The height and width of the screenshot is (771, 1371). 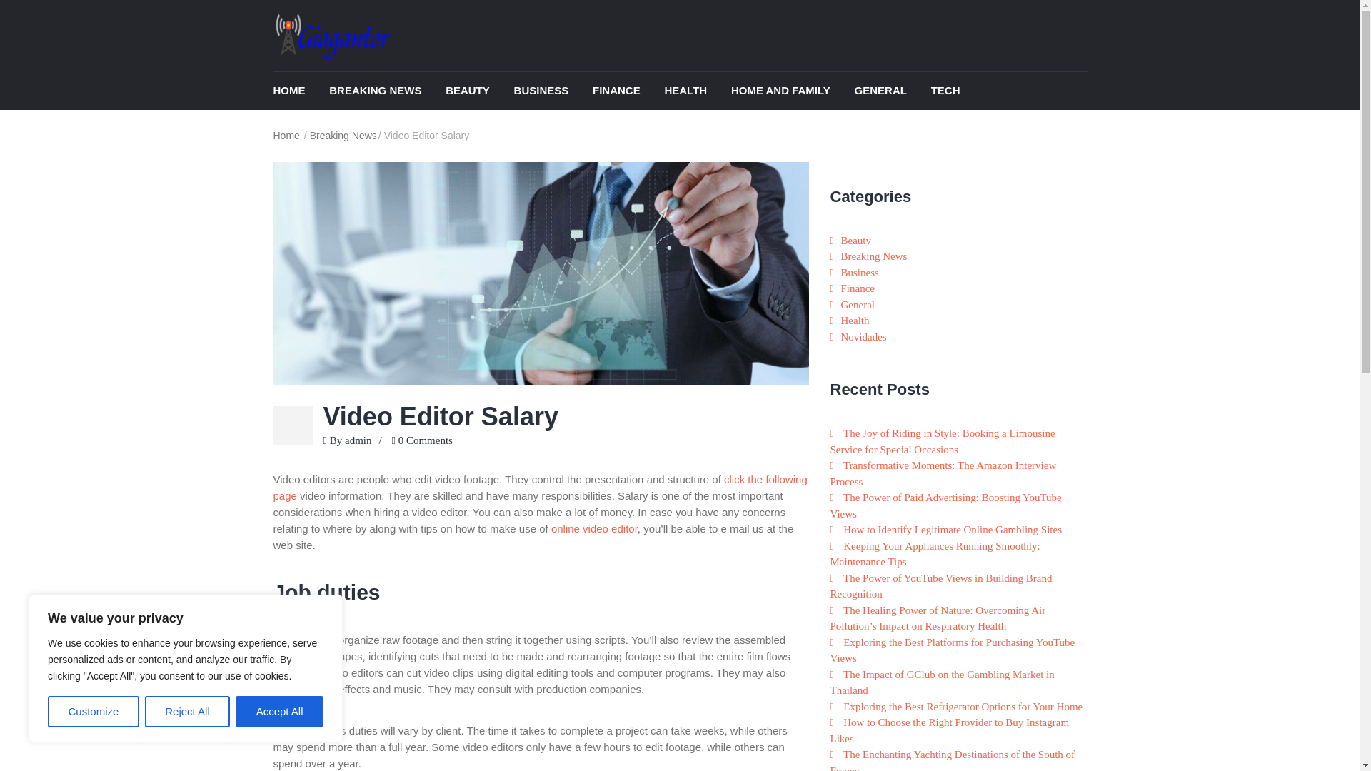 What do you see at coordinates (594, 528) in the screenshot?
I see `online video editor` at bounding box center [594, 528].